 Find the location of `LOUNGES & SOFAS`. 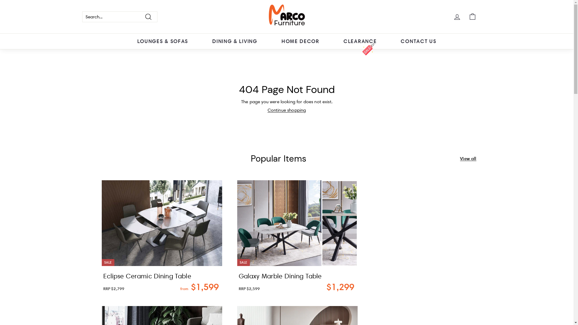

LOUNGES & SOFAS is located at coordinates (163, 41).